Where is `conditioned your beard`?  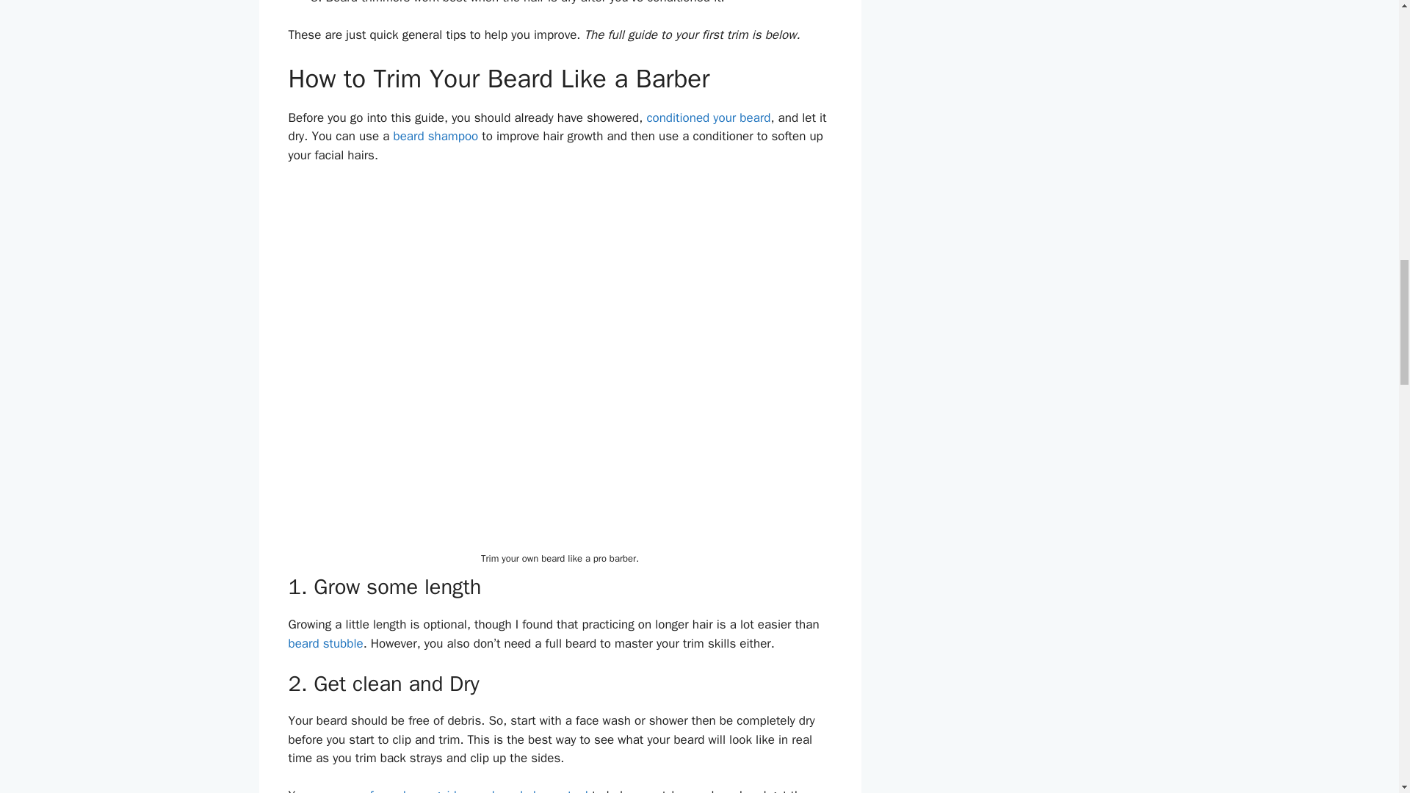 conditioned your beard is located at coordinates (708, 117).